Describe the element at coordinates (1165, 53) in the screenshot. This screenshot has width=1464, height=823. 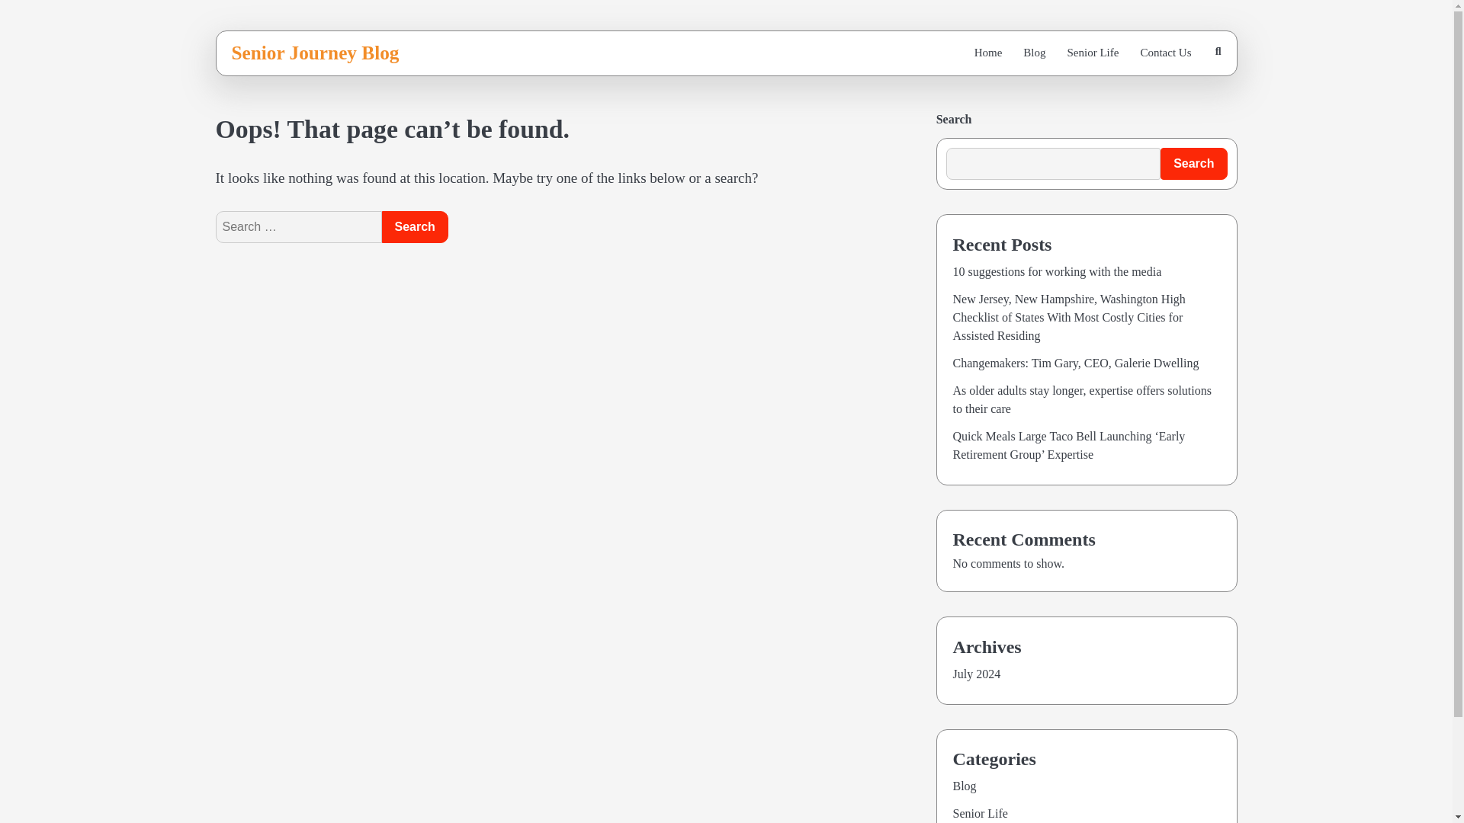
I see `Contact Us` at that location.